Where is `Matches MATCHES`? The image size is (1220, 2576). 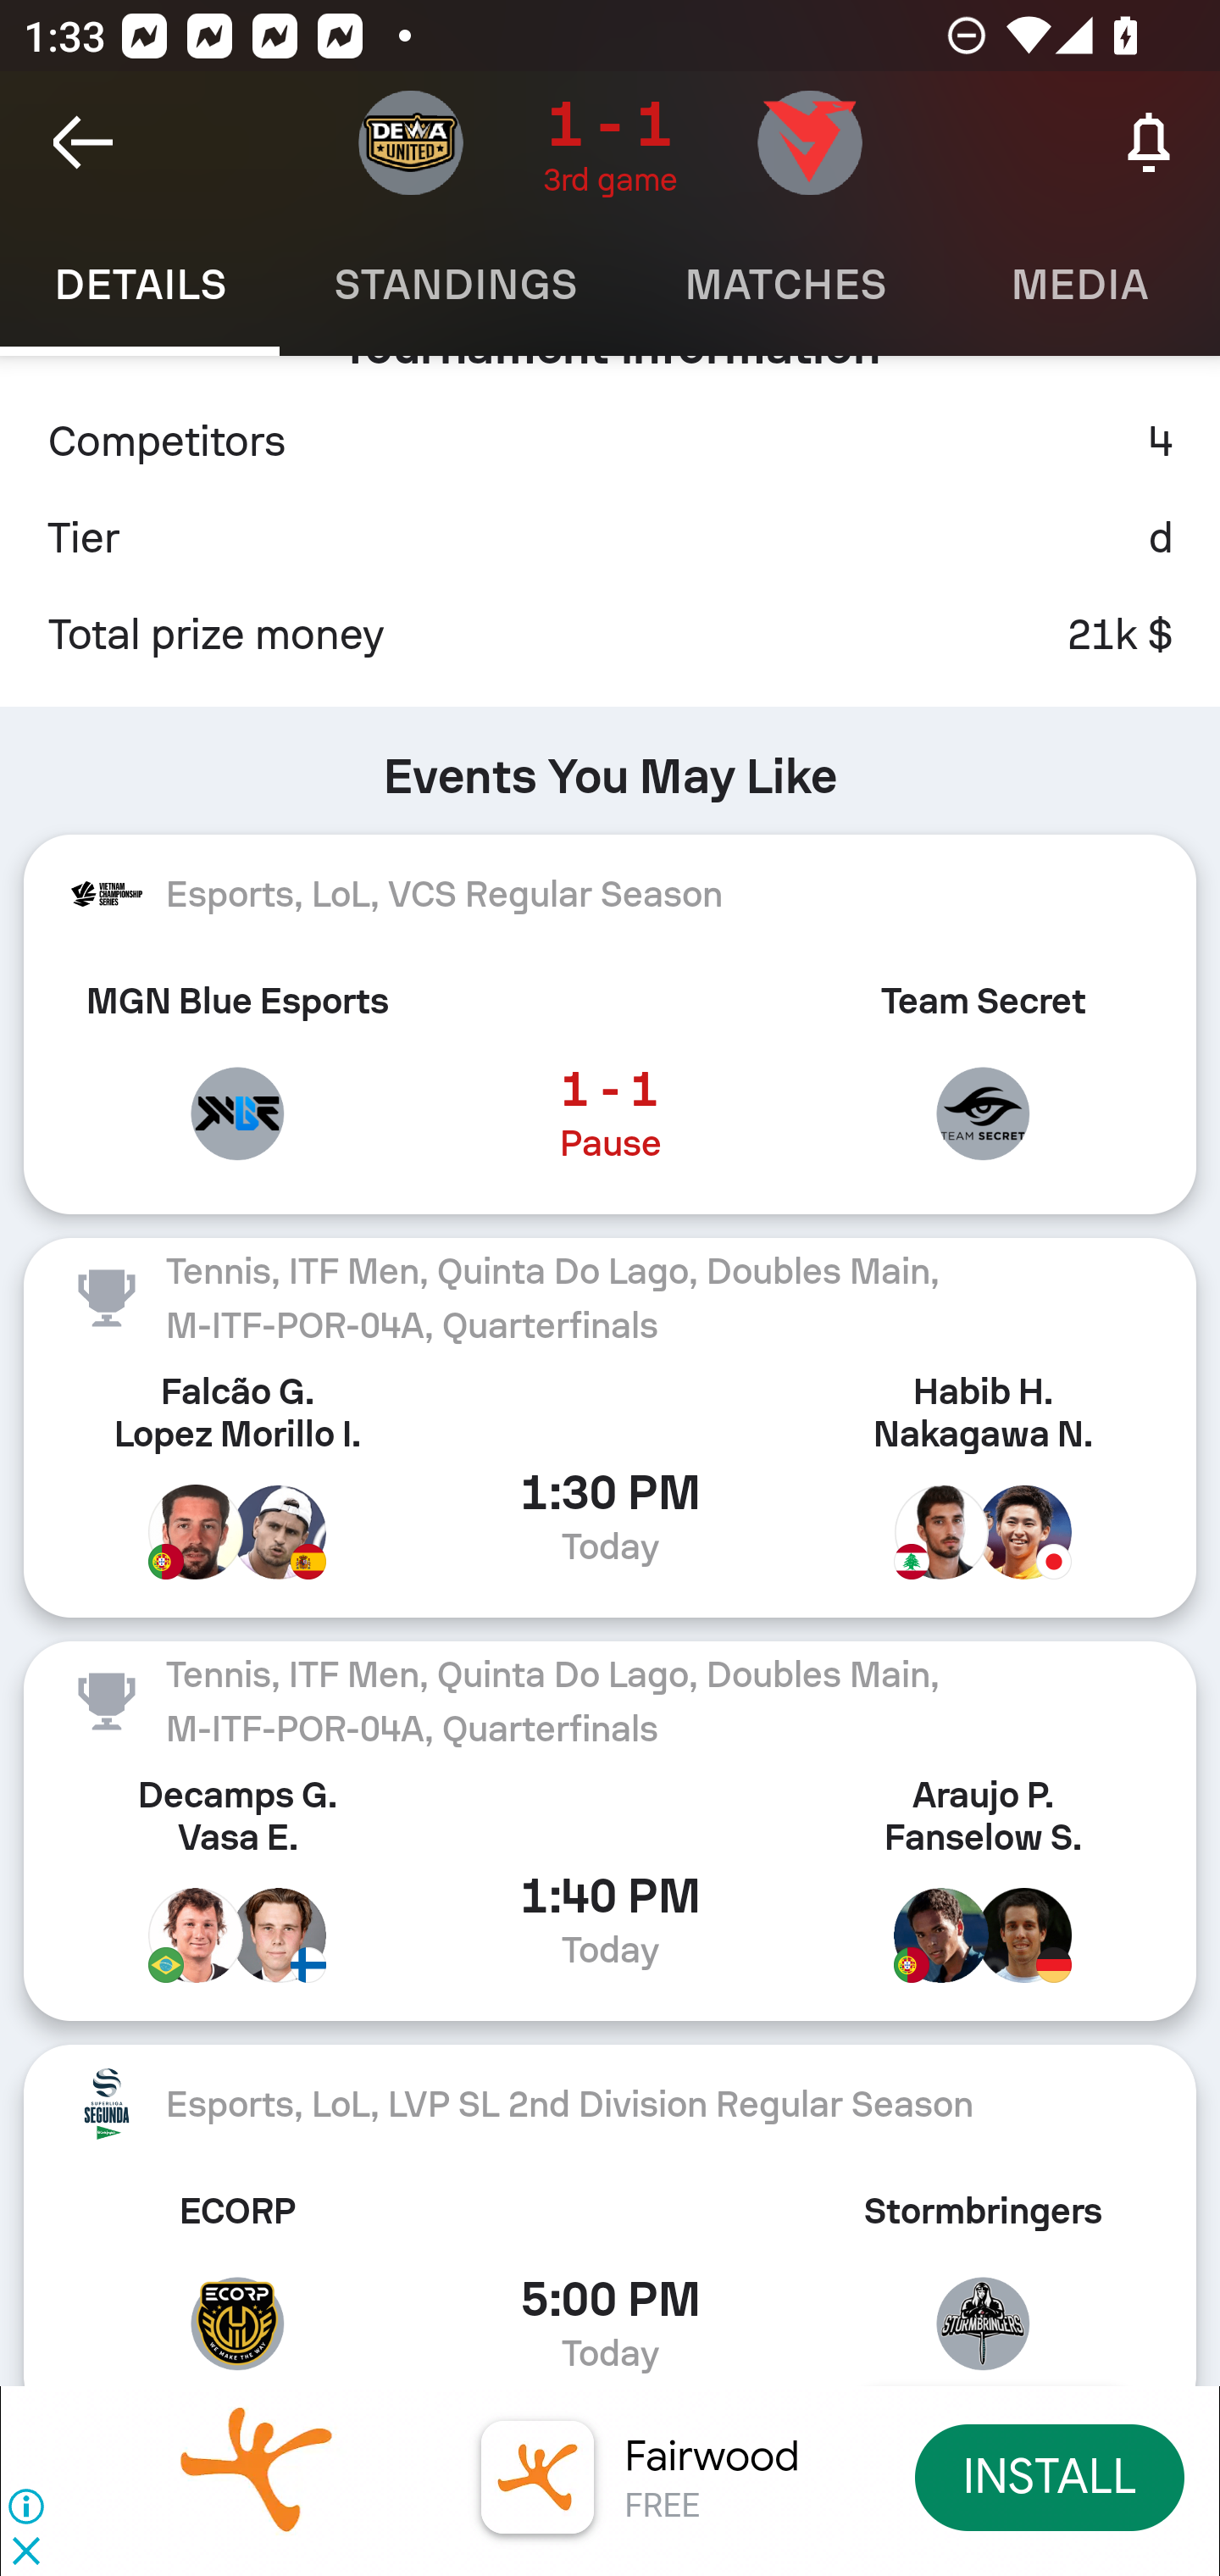
Matches MATCHES is located at coordinates (785, 285).